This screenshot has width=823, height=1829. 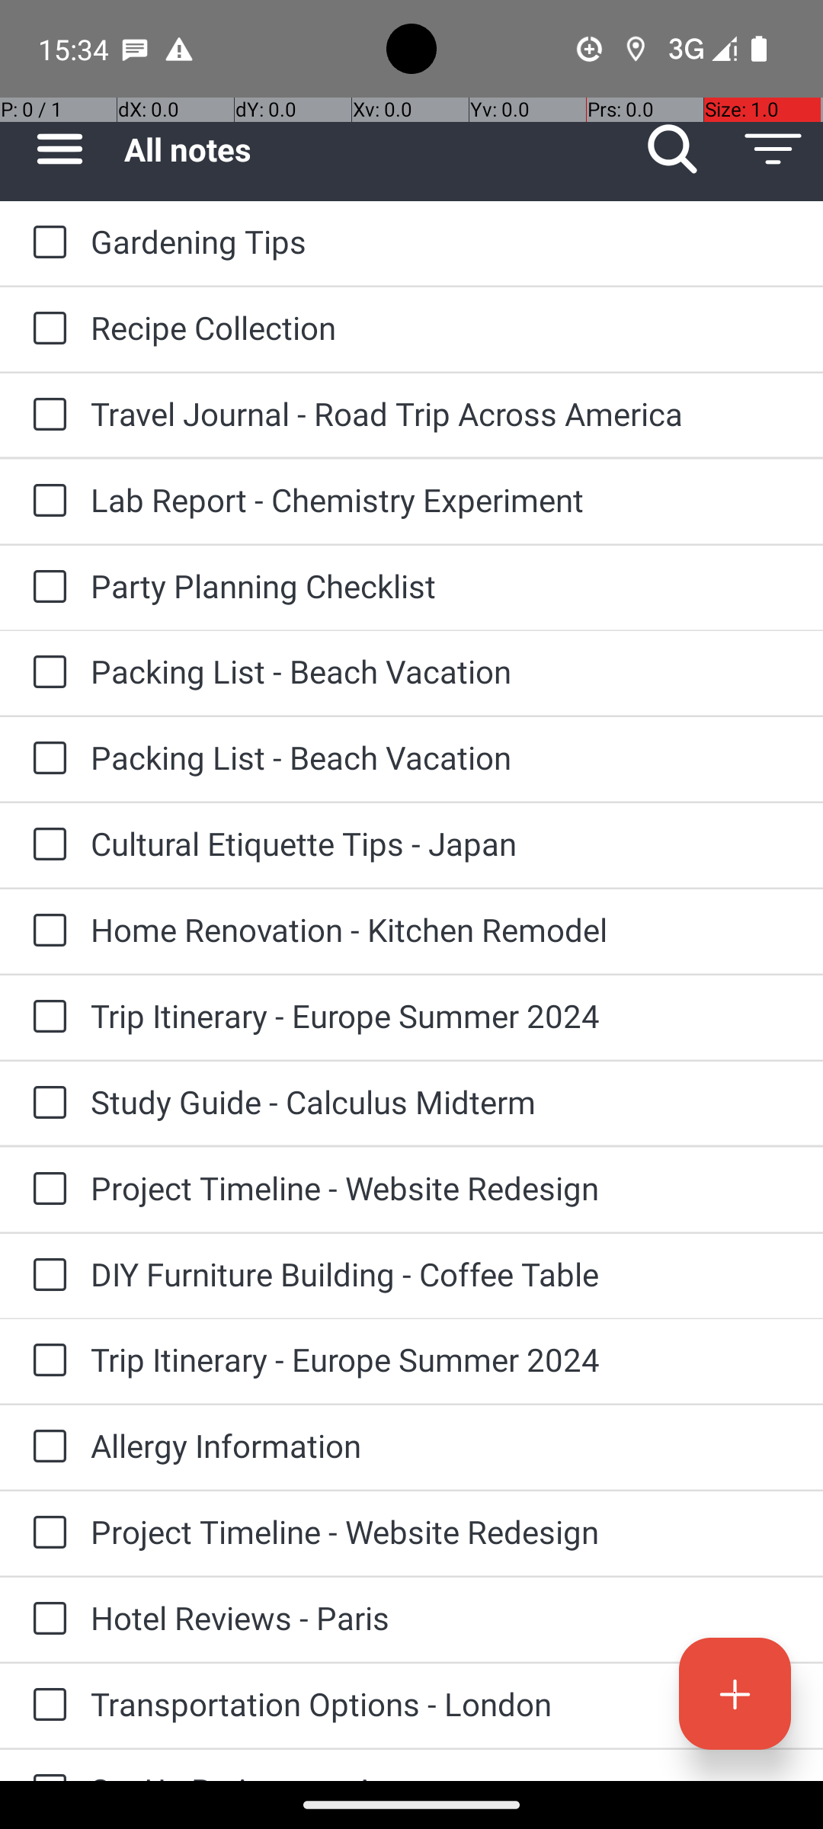 What do you see at coordinates (46, 1619) in the screenshot?
I see `to-do: Hotel Reviews - Paris` at bounding box center [46, 1619].